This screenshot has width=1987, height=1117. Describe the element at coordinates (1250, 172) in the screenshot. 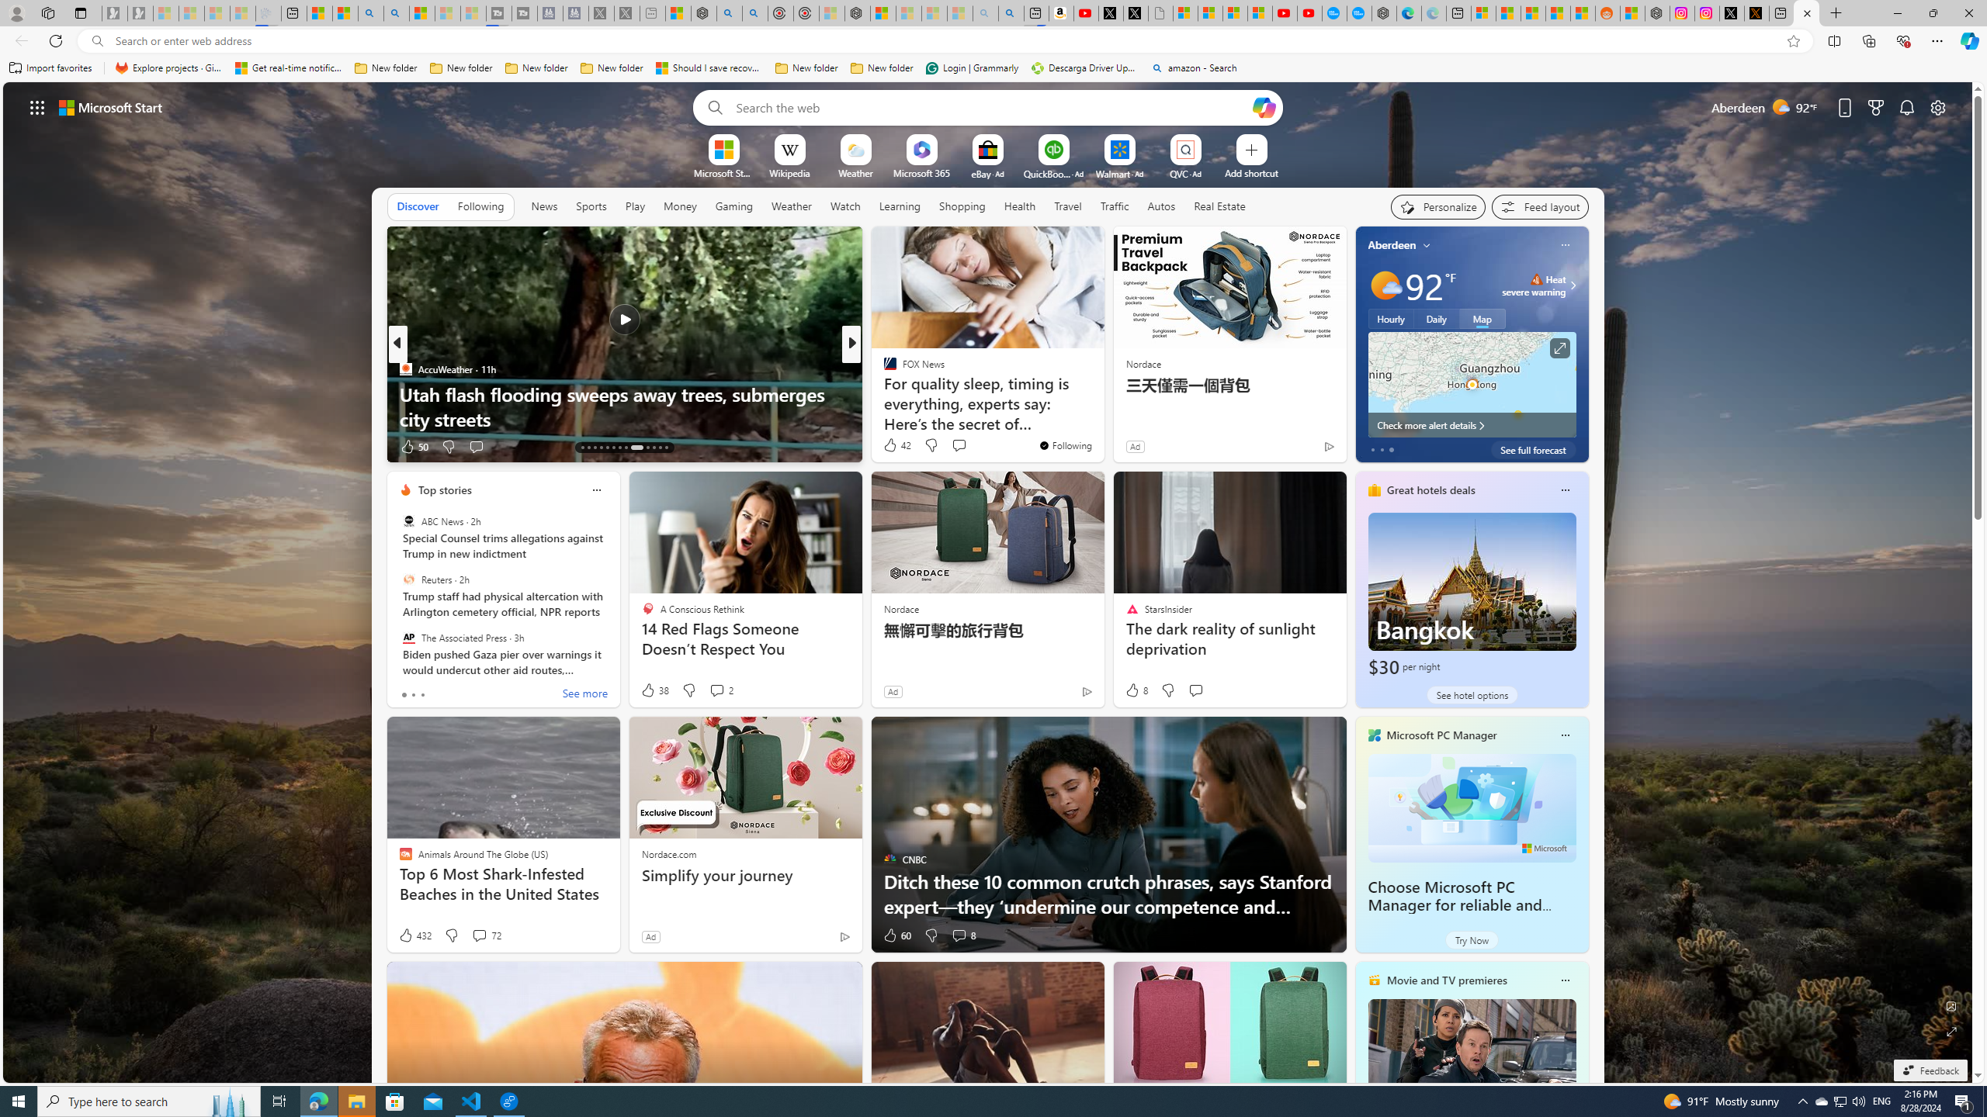

I see `Add a site` at that location.